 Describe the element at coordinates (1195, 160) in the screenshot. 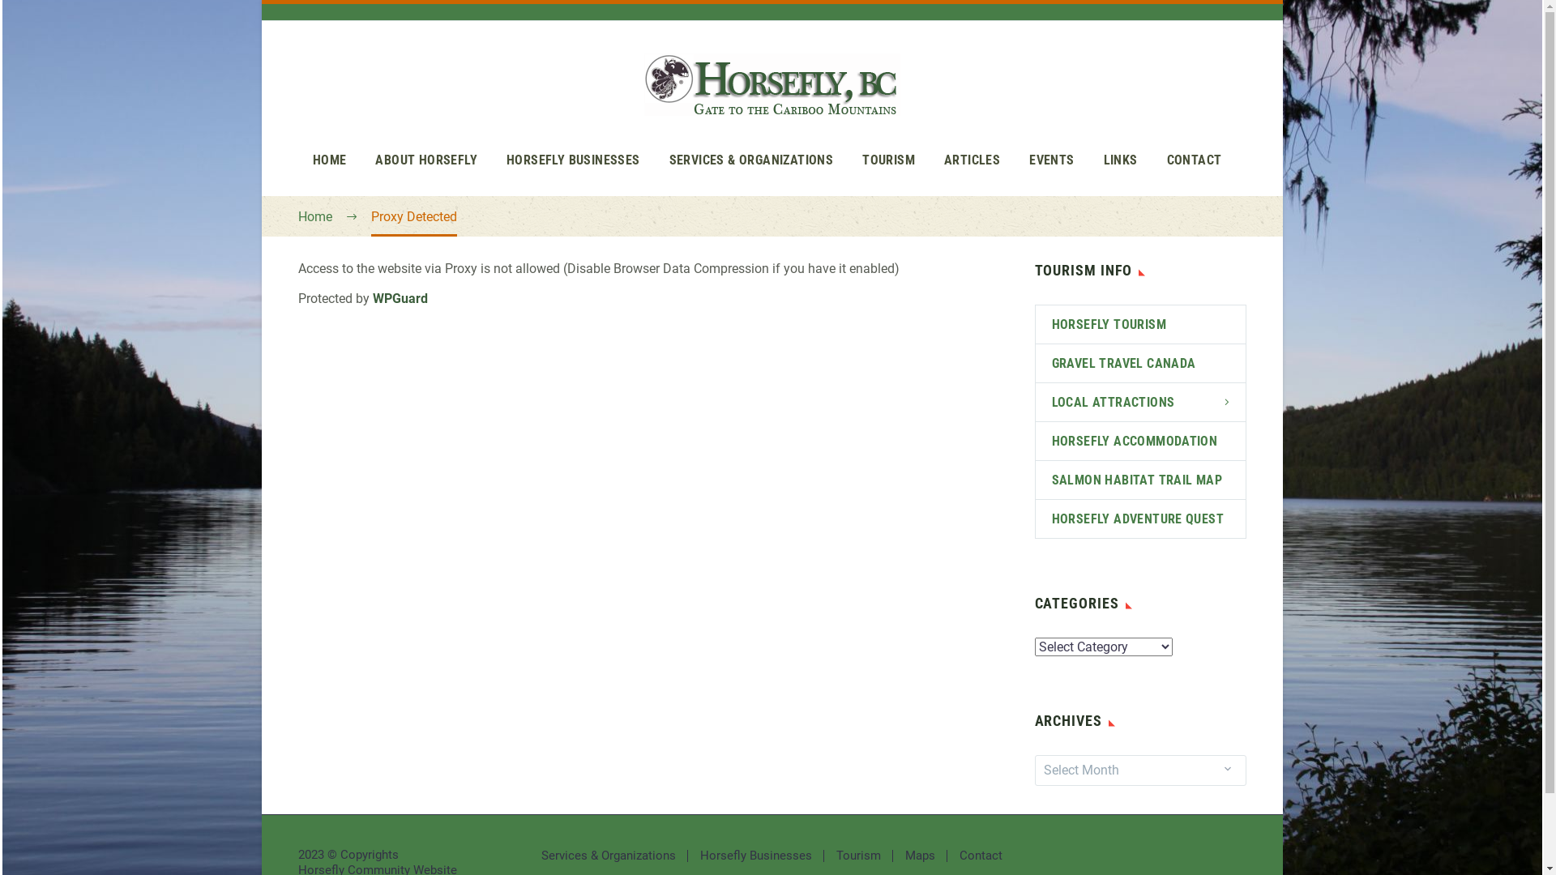

I see `CONTACT` at that location.